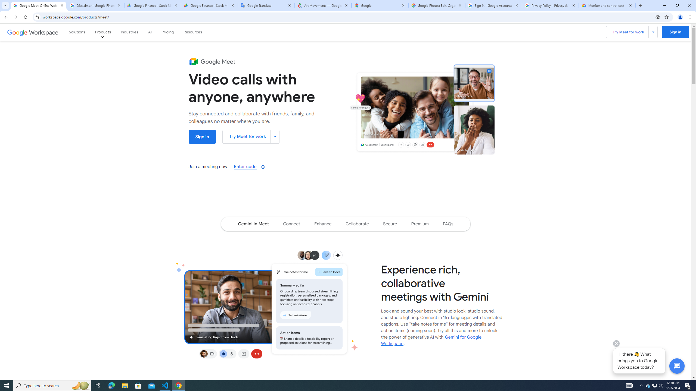 Image resolution: width=696 pixels, height=391 pixels. Describe the element at coordinates (494, 5) in the screenshot. I see `Sign in - Google Accounts` at that location.